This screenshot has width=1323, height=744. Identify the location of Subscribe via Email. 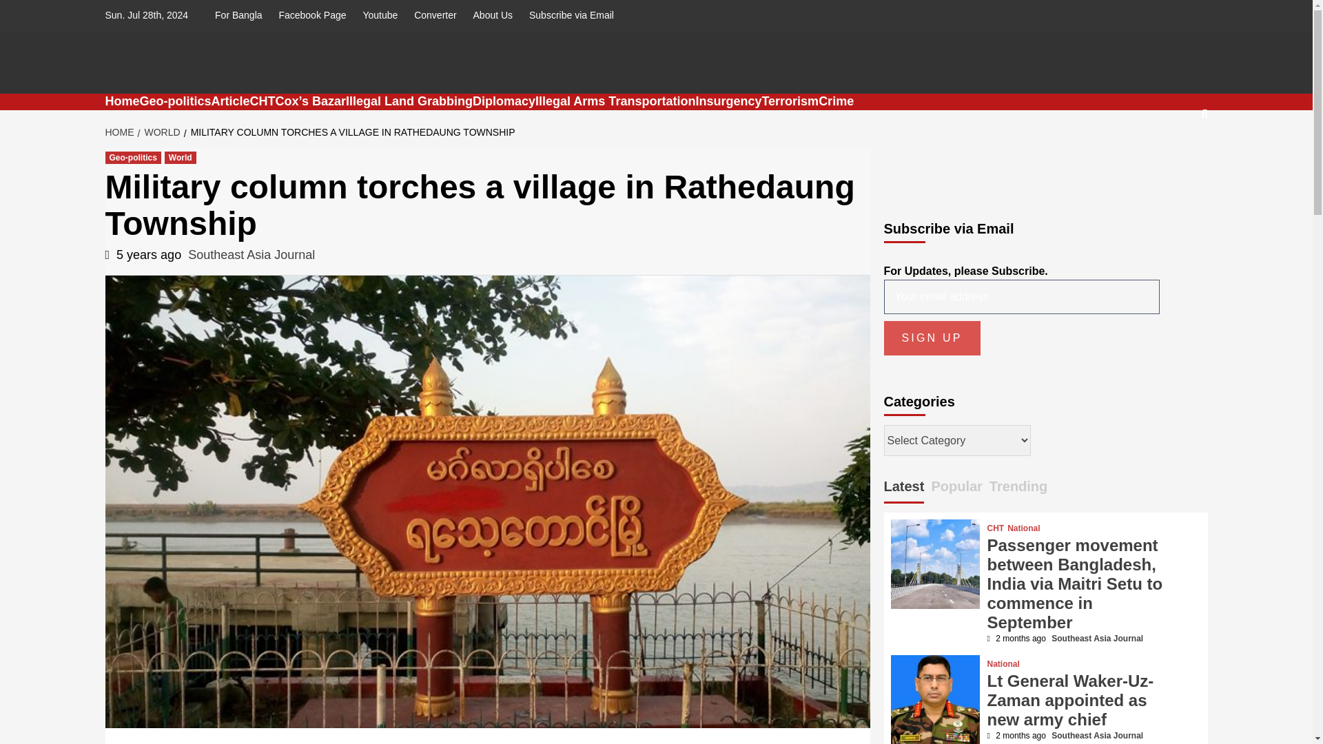
(571, 15).